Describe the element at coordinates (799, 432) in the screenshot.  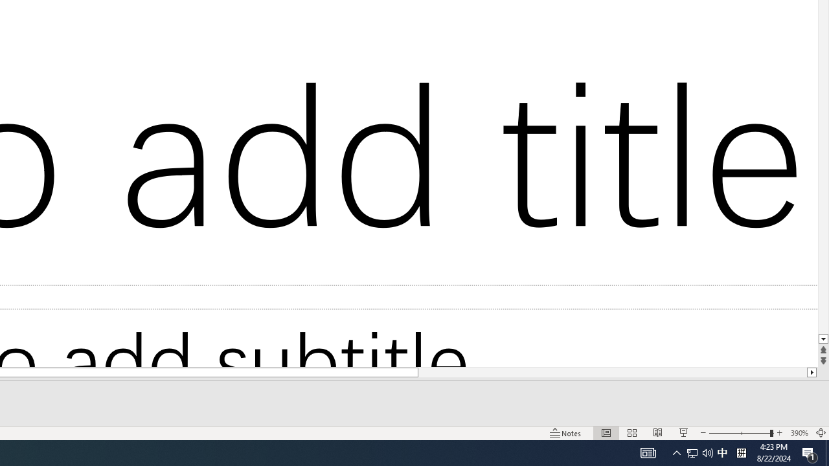
I see `Zoom 390%` at that location.